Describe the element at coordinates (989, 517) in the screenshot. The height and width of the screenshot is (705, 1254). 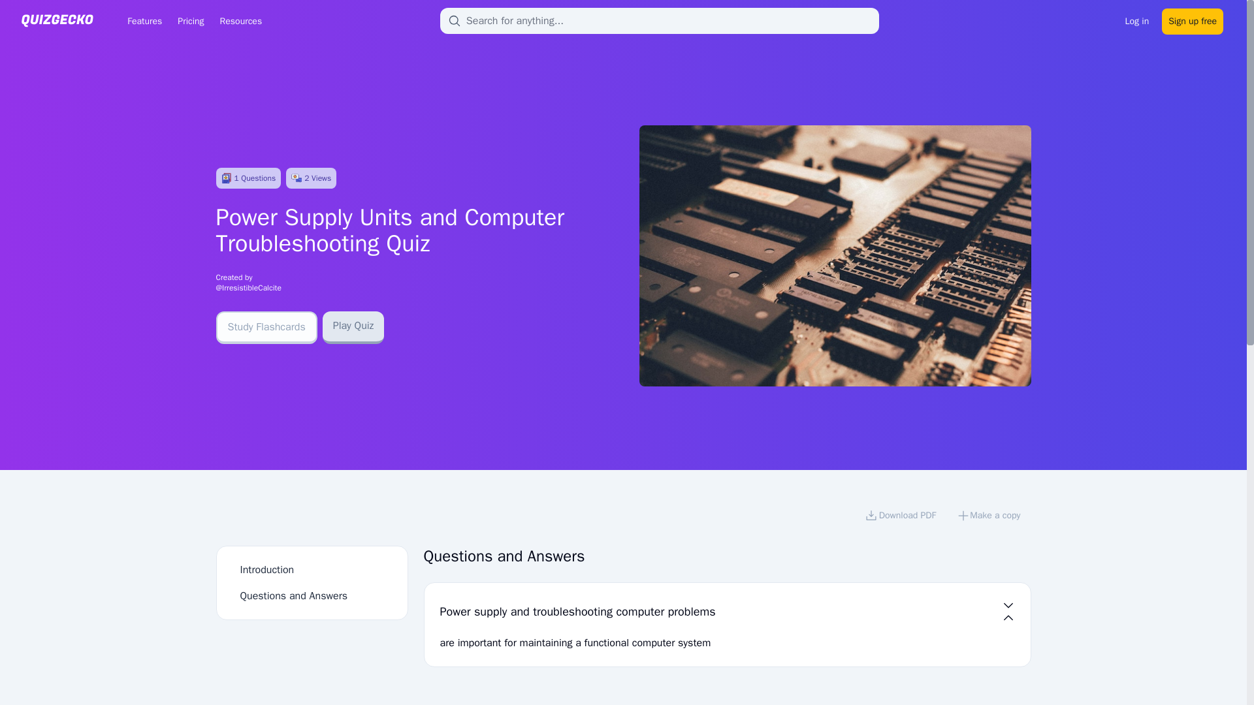
I see `Make a copy` at that location.